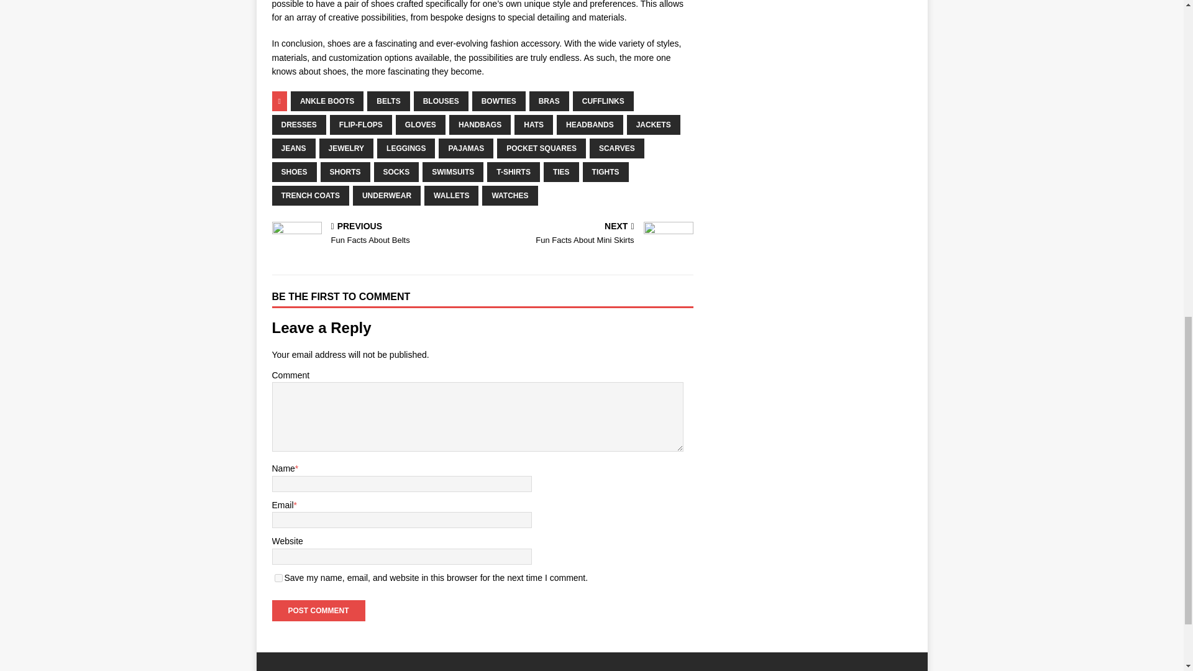 The image size is (1193, 671). I want to click on FLIP-FLOPS, so click(361, 124).